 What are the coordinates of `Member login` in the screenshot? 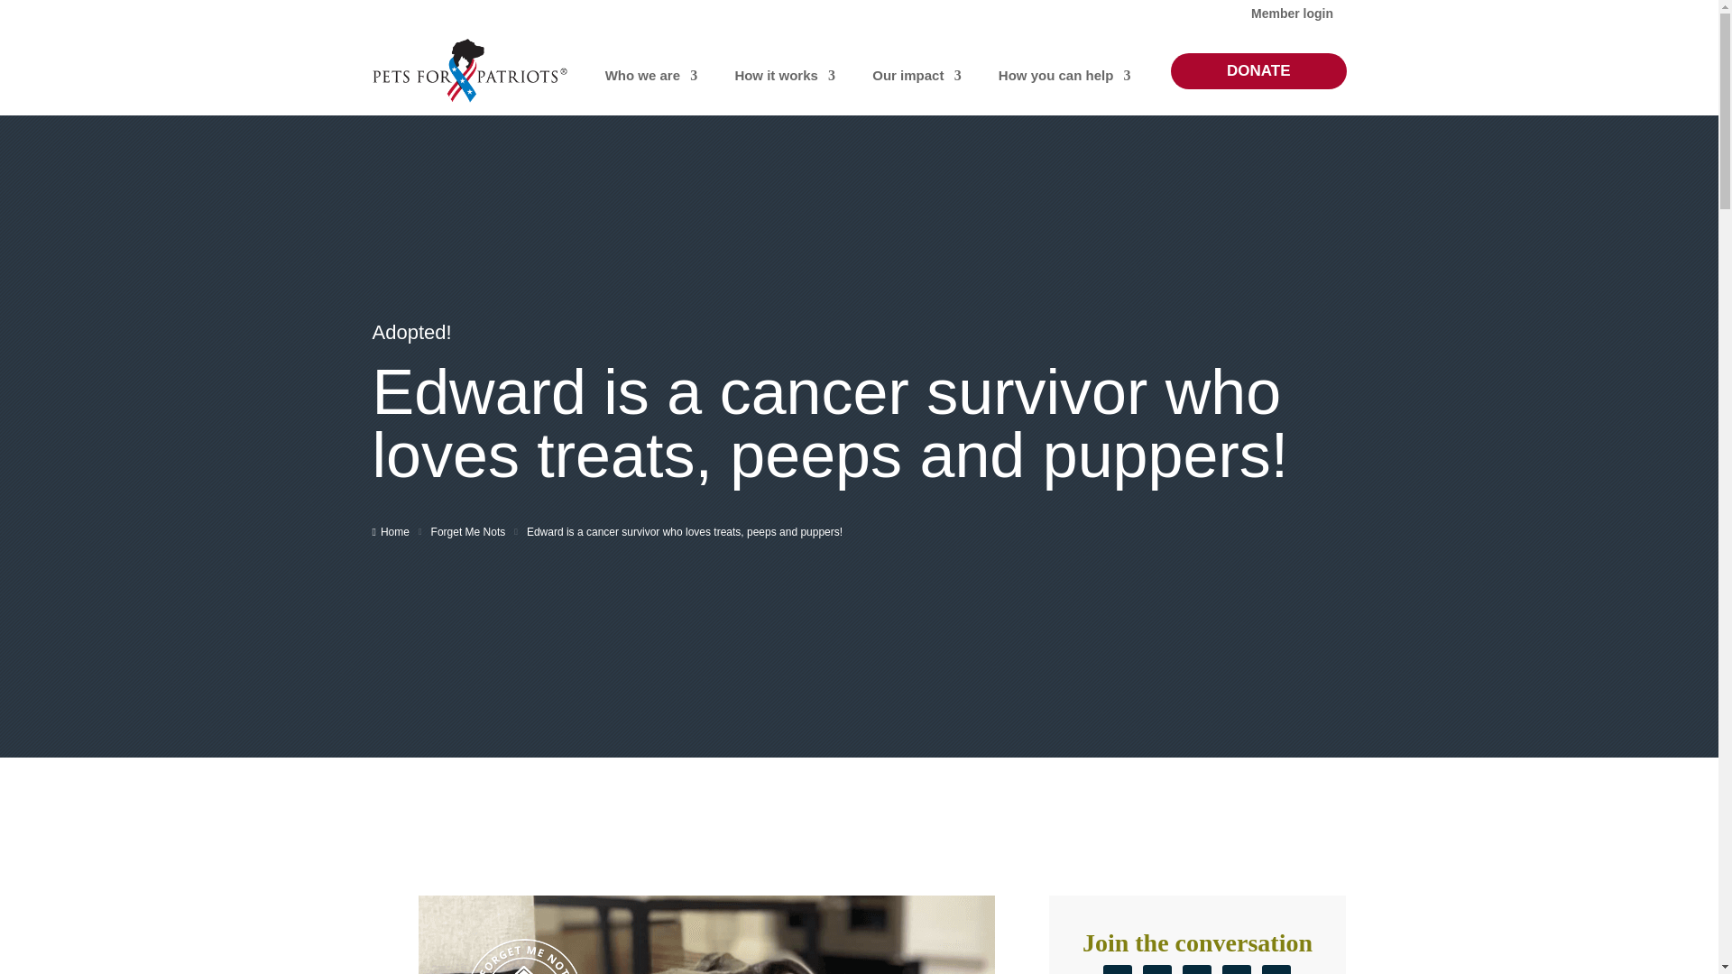 It's located at (1292, 16).